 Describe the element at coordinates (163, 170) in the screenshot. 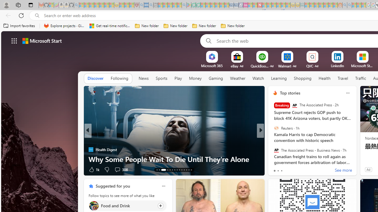

I see `AutomationID: tab-15` at that location.